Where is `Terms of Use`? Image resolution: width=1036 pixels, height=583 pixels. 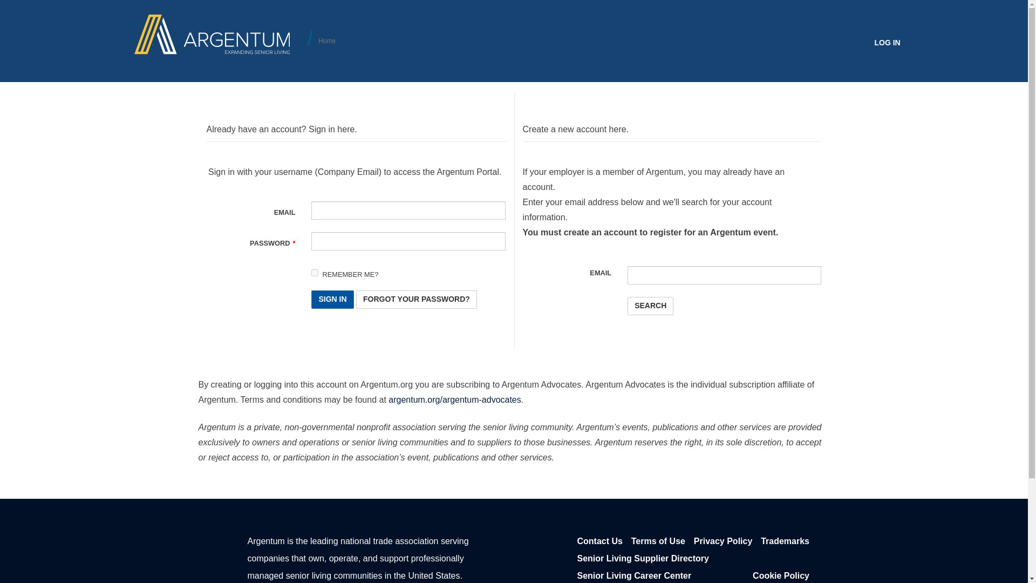 Terms of Use is located at coordinates (658, 541).